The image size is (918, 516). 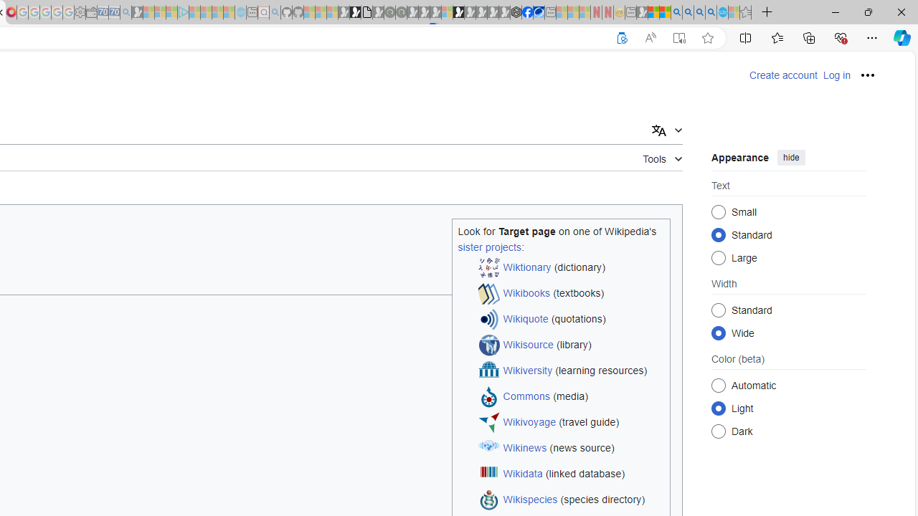 What do you see at coordinates (571, 371) in the screenshot?
I see `Wikiversity (learning resources)` at bounding box center [571, 371].